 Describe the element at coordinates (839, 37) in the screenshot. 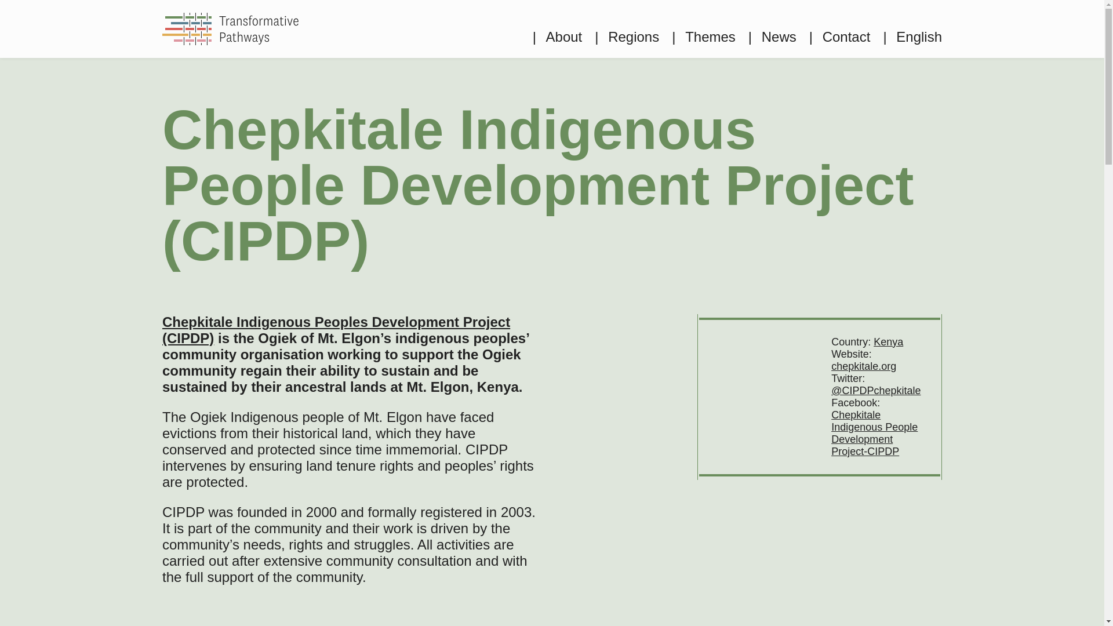

I see `Contact` at that location.